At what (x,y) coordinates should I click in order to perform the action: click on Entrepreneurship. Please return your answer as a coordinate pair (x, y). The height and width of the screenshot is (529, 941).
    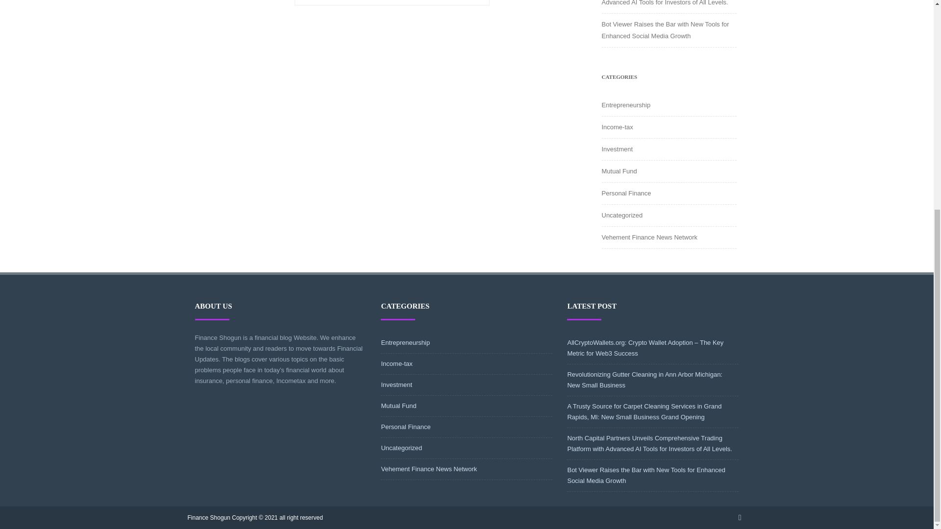
    Looking at the image, I should click on (626, 105).